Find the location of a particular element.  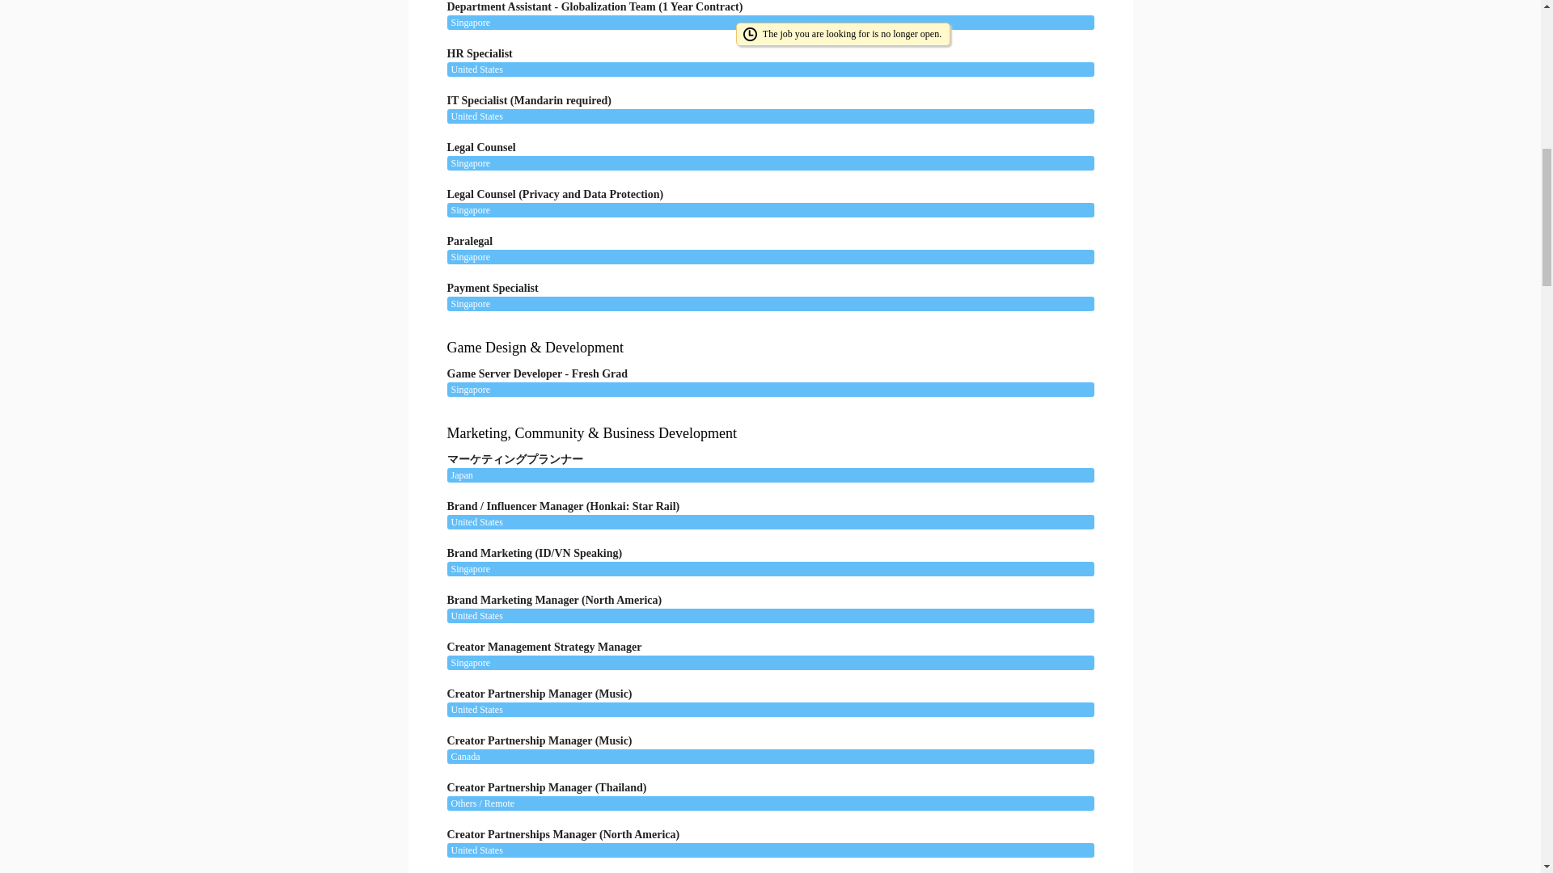

HR Specialist is located at coordinates (761, 59).